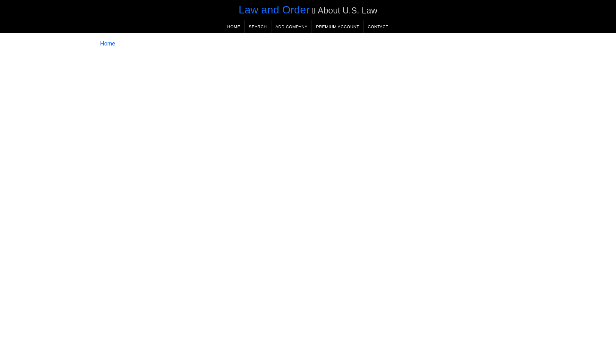 Image resolution: width=616 pixels, height=346 pixels. I want to click on Home, so click(107, 44).